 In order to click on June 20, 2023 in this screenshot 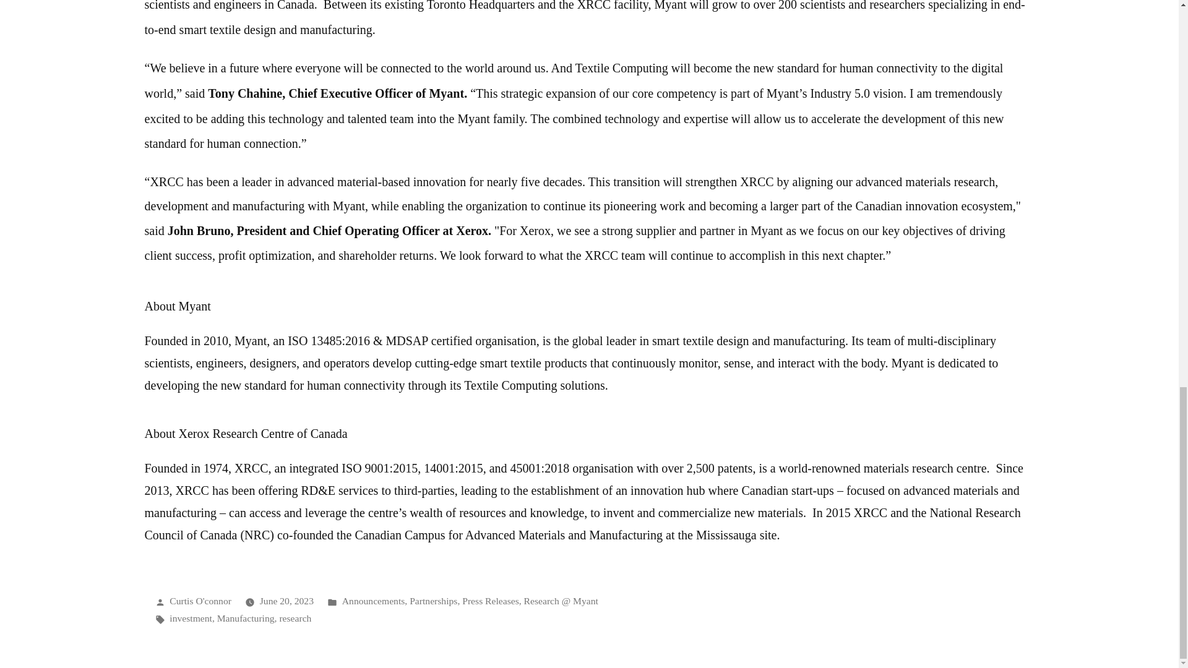, I will do `click(286, 601)`.